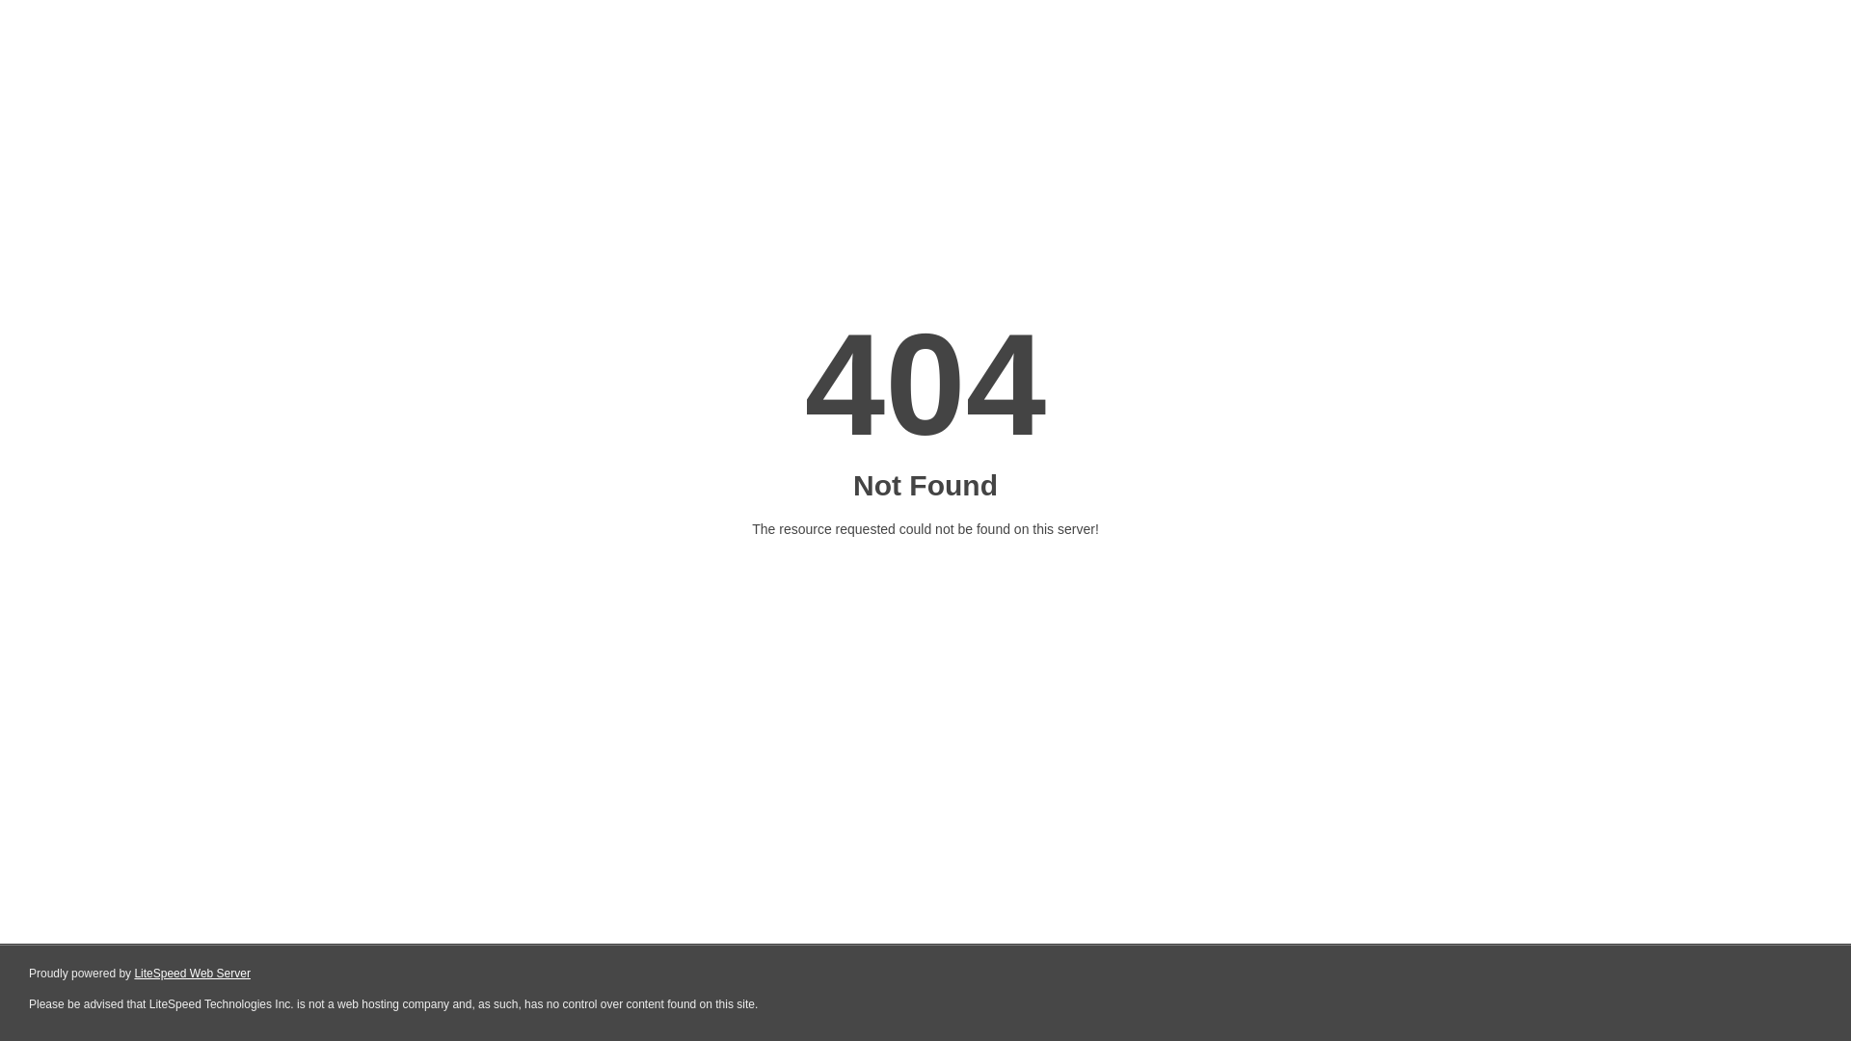  Describe the element at coordinates (193, 974) in the screenshot. I see `LiteSpeed Web Server` at that location.